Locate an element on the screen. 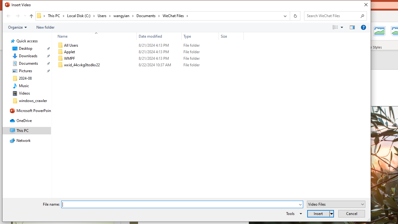 This screenshot has width=398, height=224. Type is located at coordinates (200, 36).